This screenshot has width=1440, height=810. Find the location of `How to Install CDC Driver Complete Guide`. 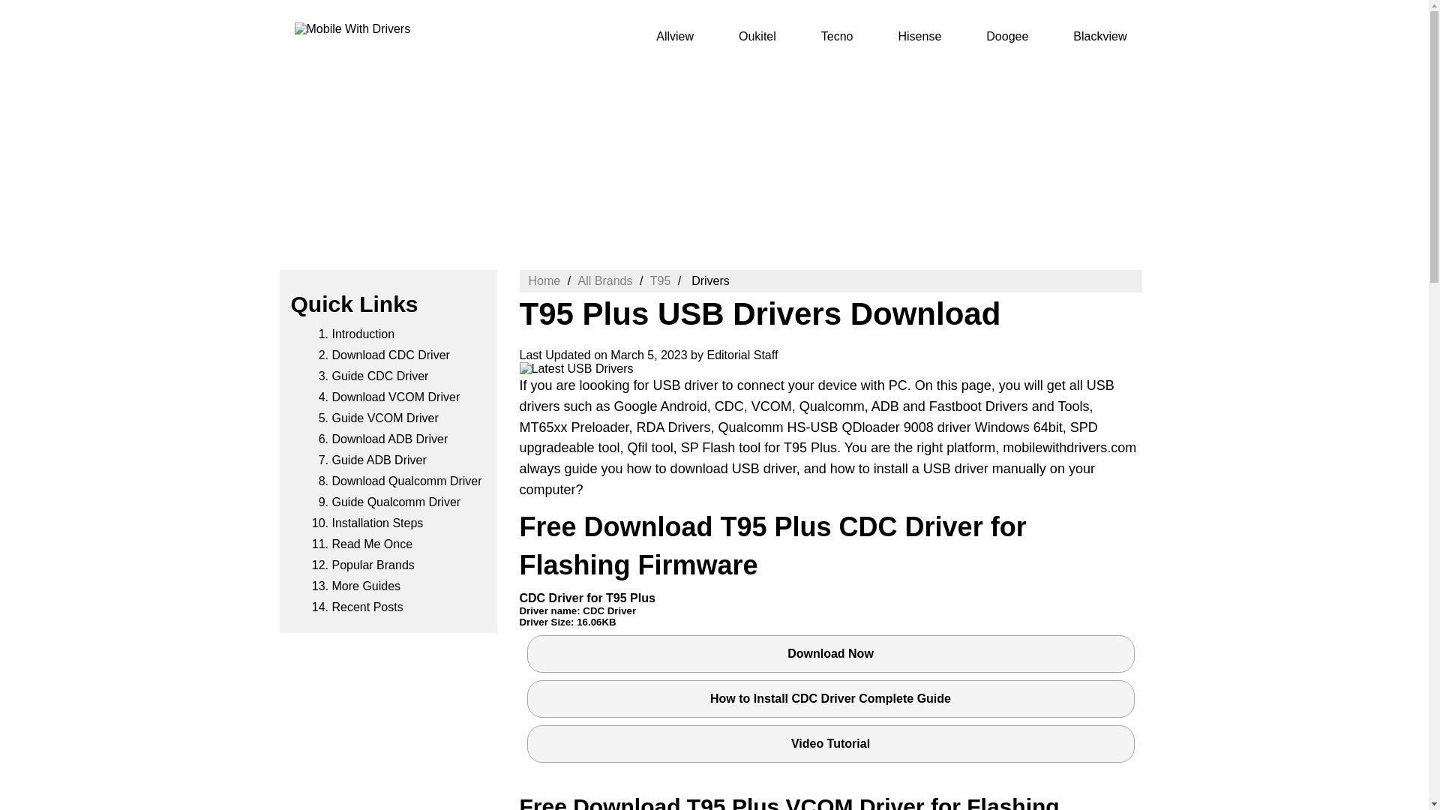

How to Install CDC Driver Complete Guide is located at coordinates (830, 699).